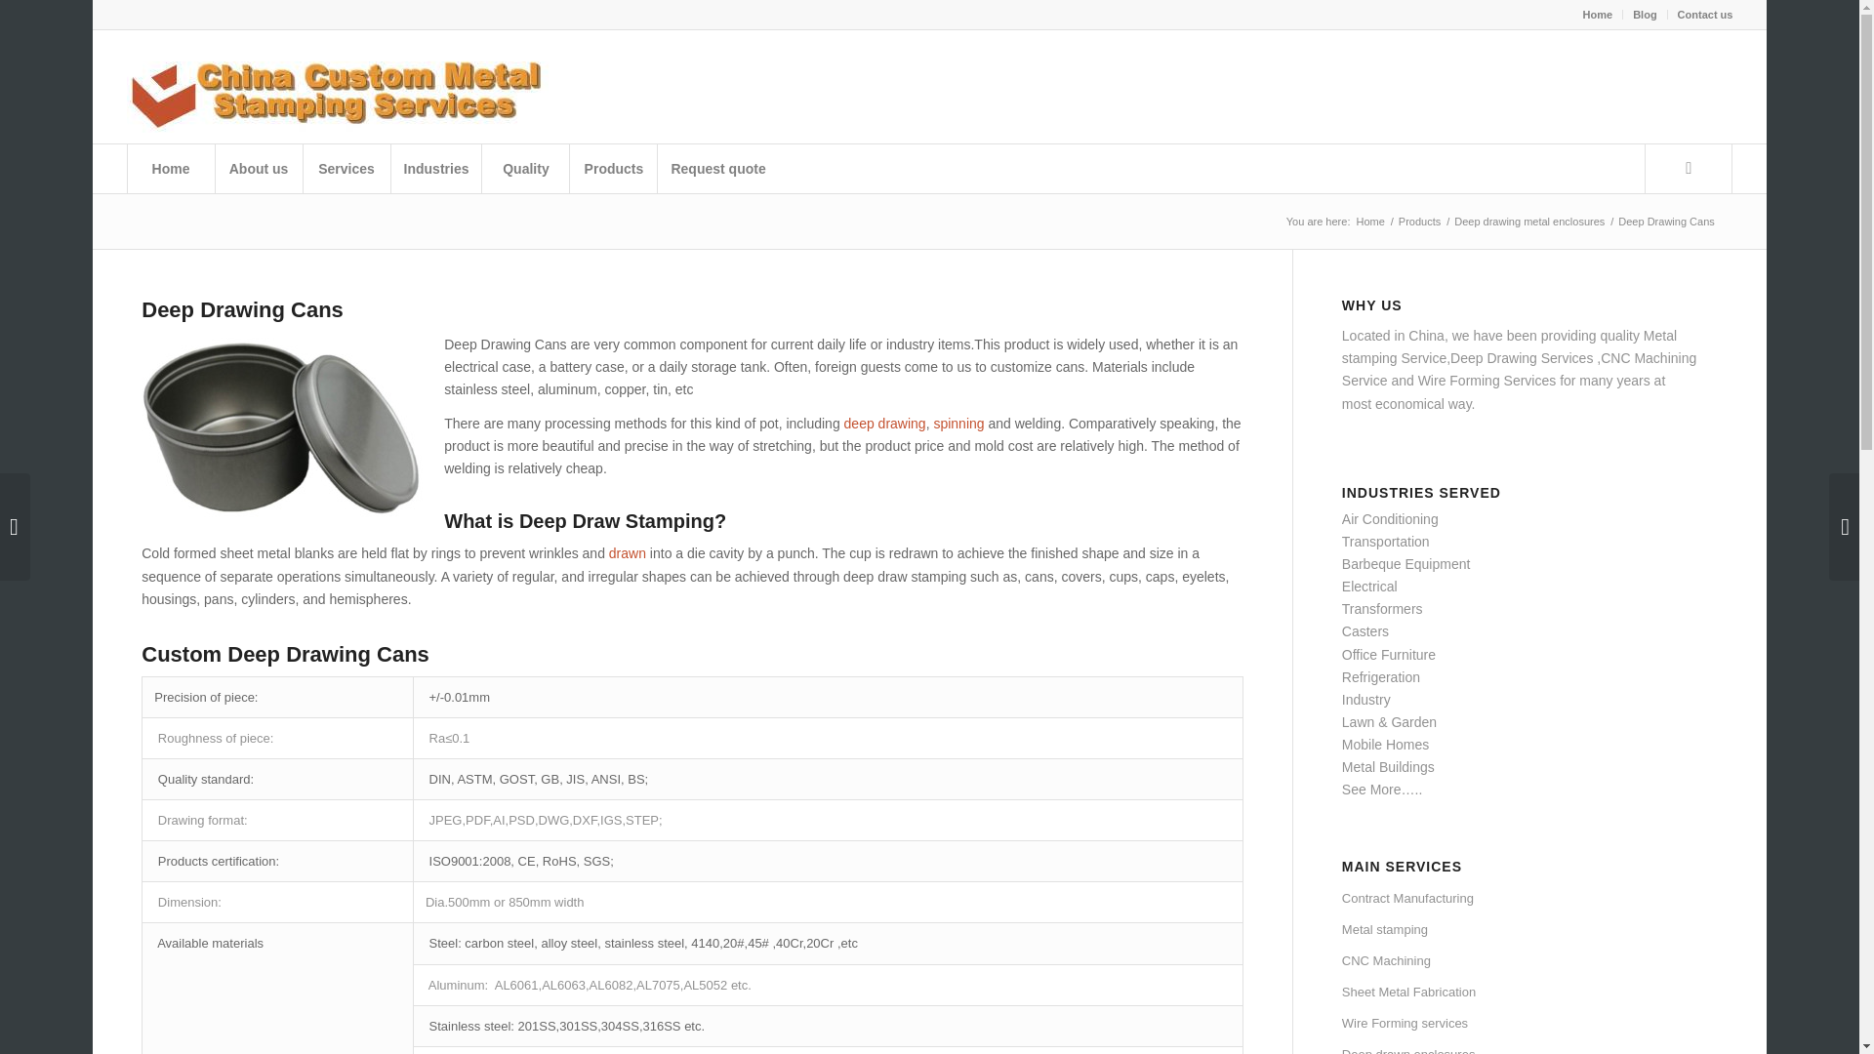  I want to click on Quality, so click(525, 168).